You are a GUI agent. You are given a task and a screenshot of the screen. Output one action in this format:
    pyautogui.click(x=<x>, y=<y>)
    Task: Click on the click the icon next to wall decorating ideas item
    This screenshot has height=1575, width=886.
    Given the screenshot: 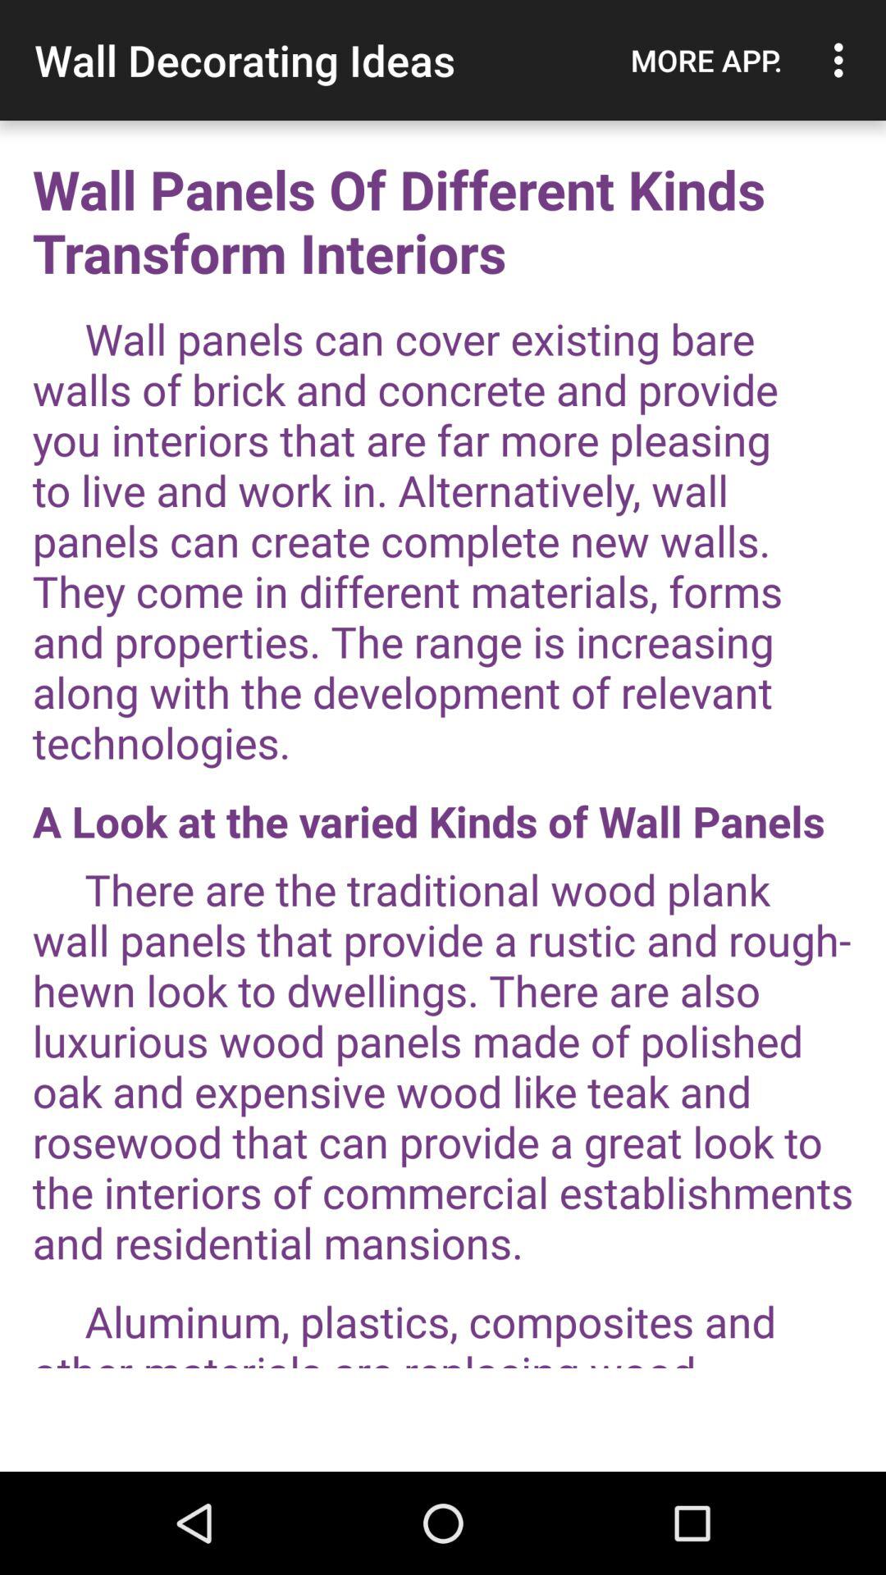 What is the action you would take?
    pyautogui.click(x=706, y=60)
    